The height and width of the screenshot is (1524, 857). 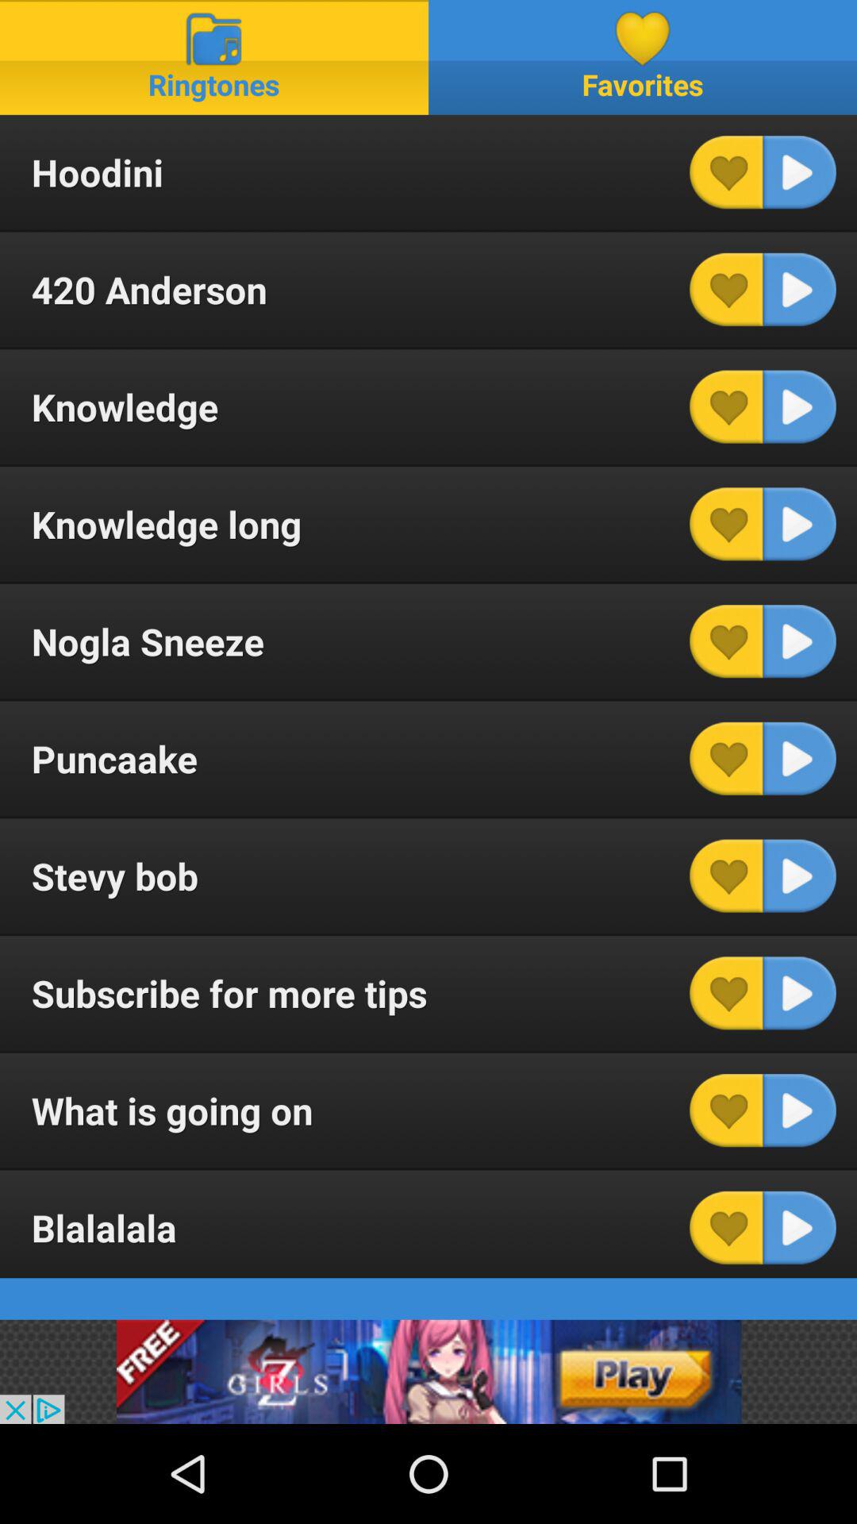 I want to click on add ringtone to favorites, so click(x=726, y=641).